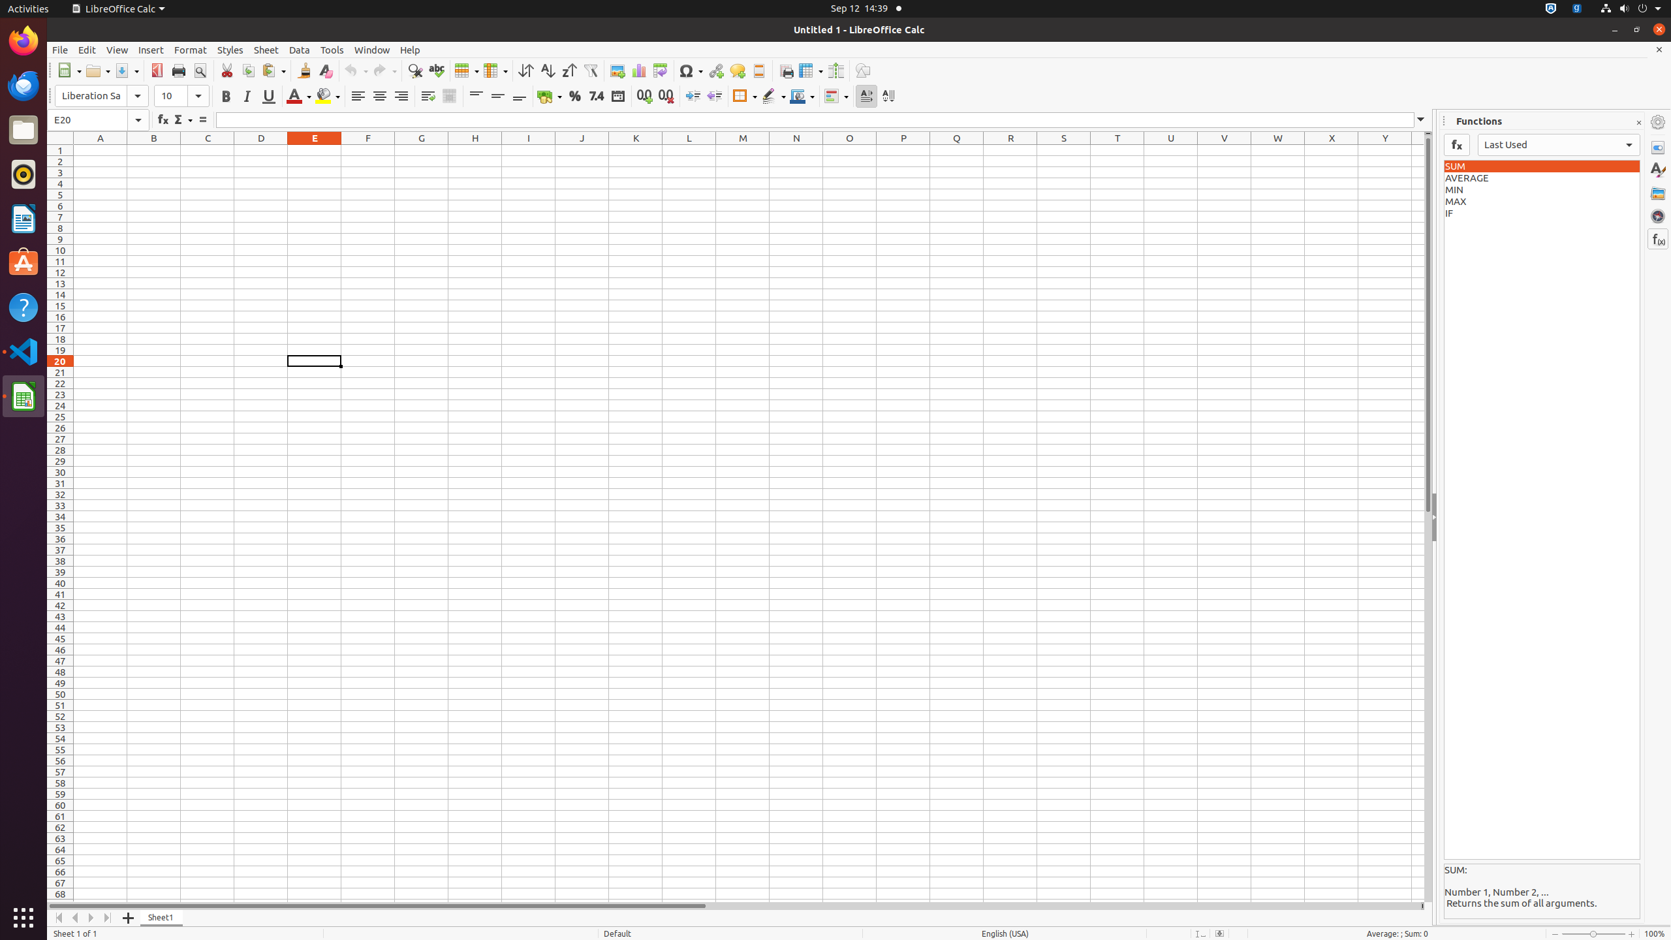 The width and height of the screenshot is (1671, 940). What do you see at coordinates (59, 918) in the screenshot?
I see `Move To Home` at bounding box center [59, 918].